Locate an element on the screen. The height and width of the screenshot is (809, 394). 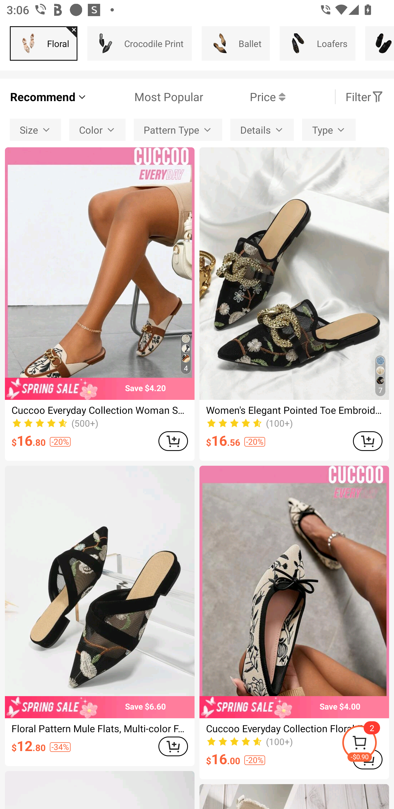
Loafers is located at coordinates (317, 43).